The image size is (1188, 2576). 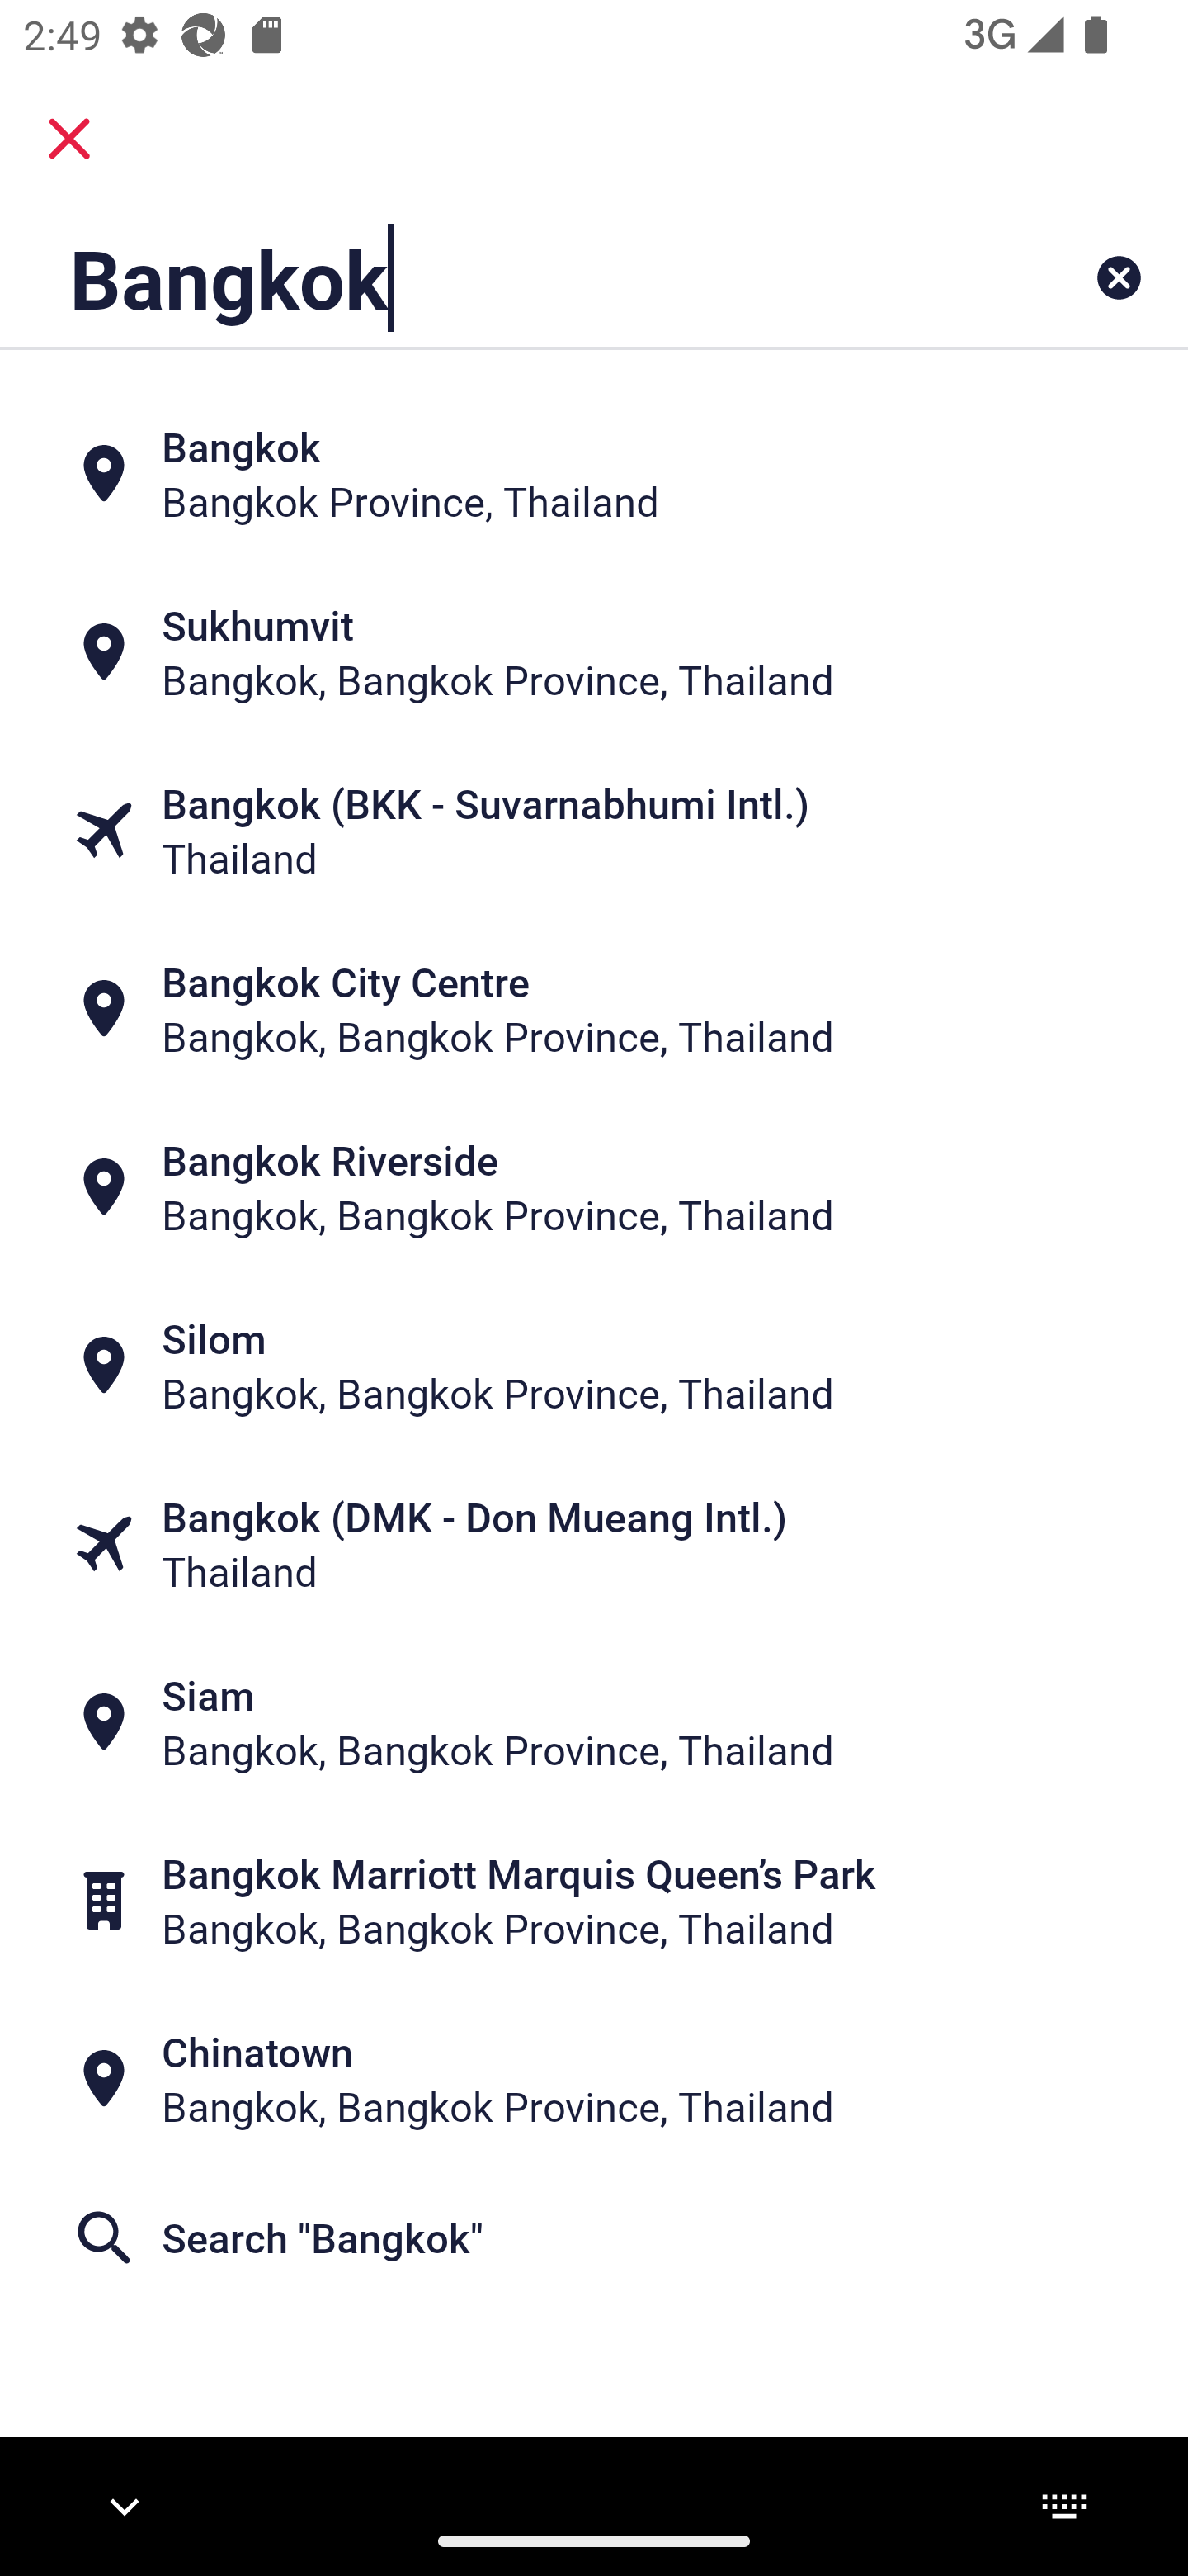 I want to click on Search "Bangkok", so click(x=594, y=2238).